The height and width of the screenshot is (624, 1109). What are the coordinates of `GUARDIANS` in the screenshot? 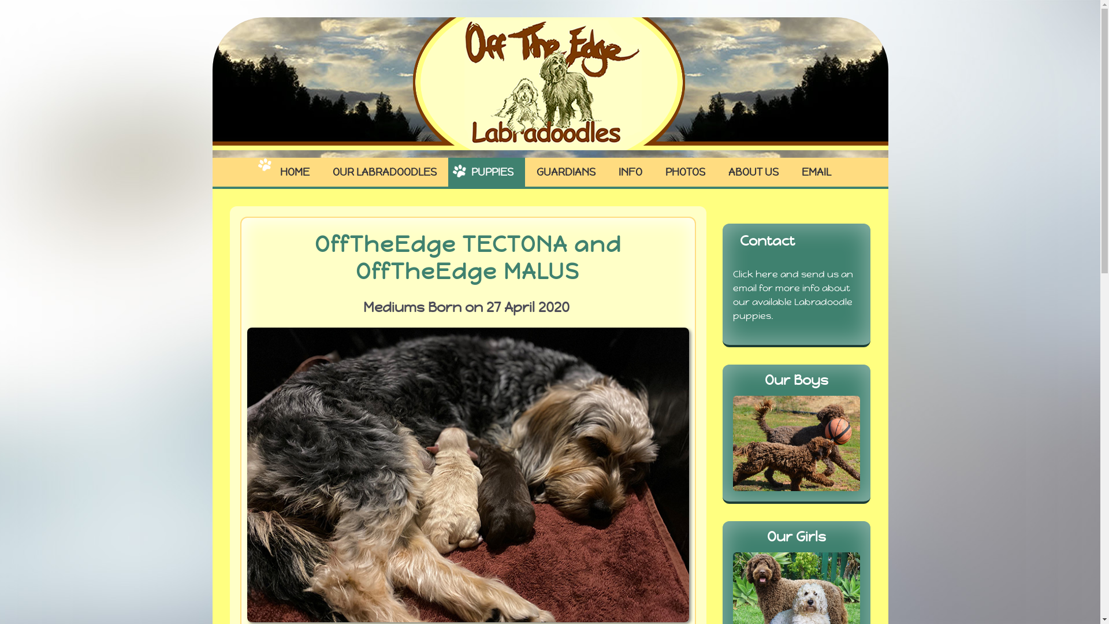 It's located at (565, 172).